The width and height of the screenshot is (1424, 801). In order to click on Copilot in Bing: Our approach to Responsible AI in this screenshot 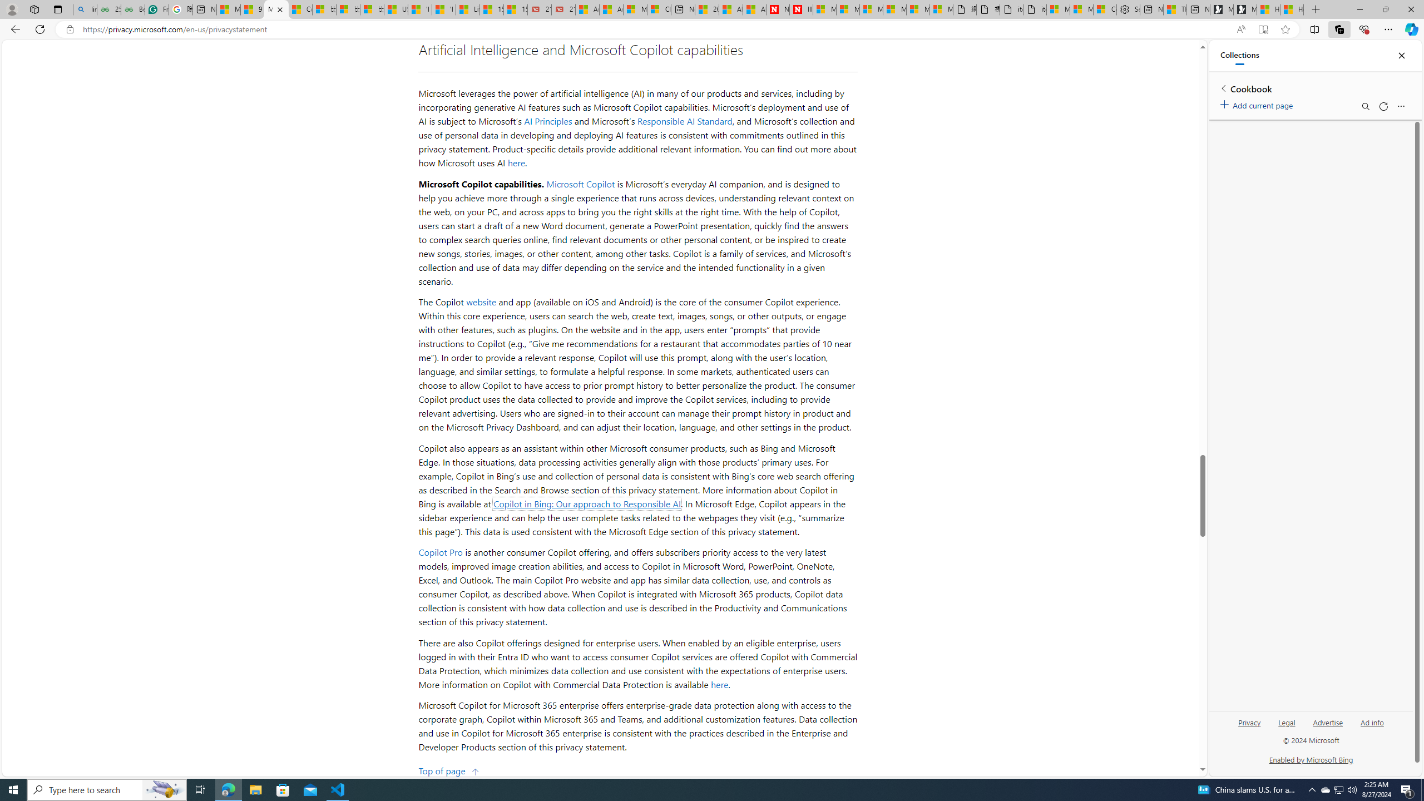, I will do `click(587, 503)`.